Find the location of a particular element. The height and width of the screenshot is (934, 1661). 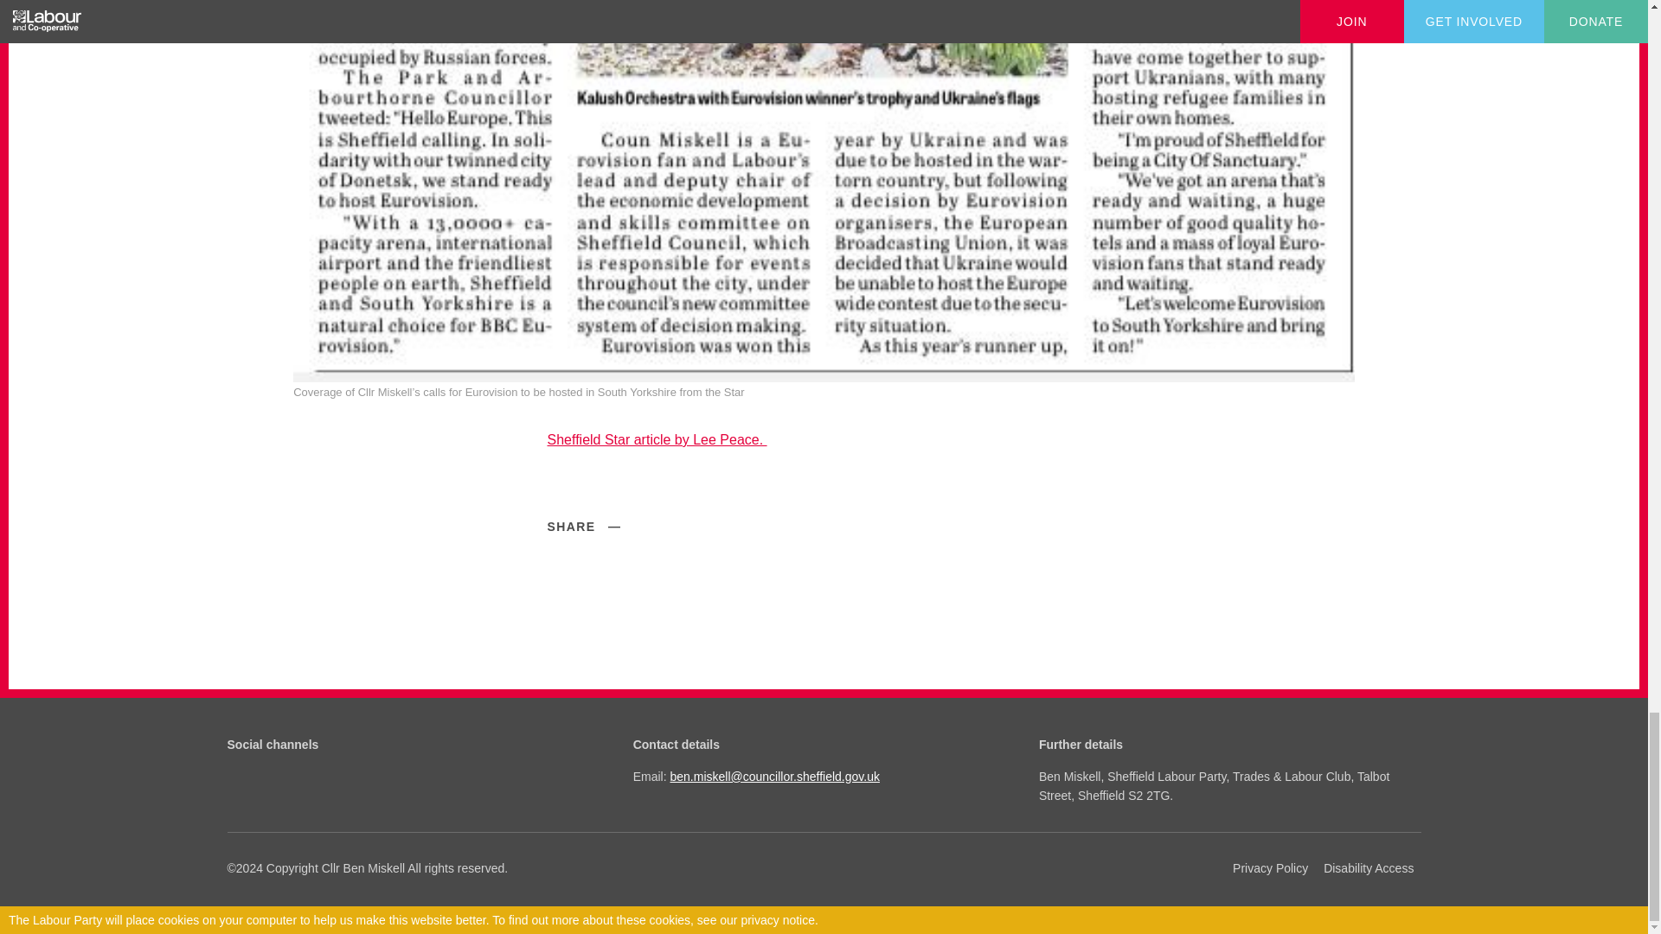

Disability Access is located at coordinates (1369, 868).